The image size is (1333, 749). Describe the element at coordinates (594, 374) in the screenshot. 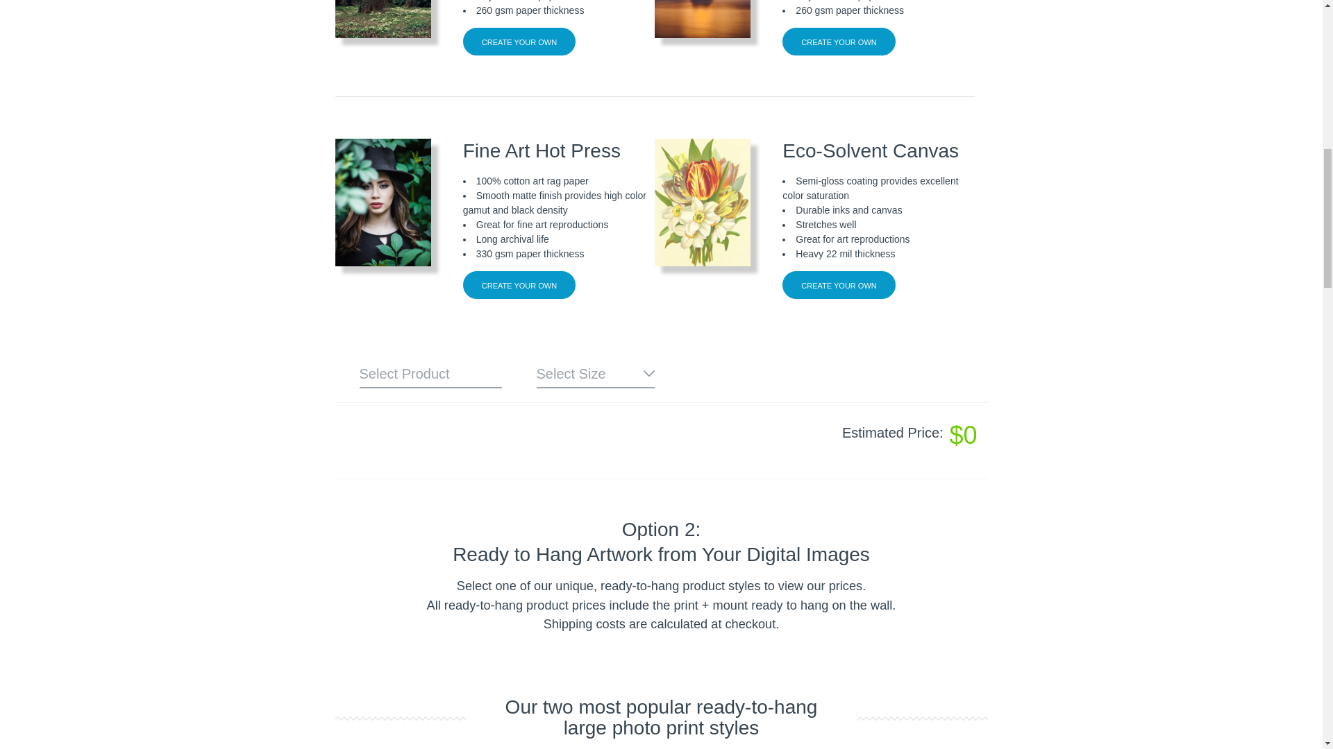

I see `Select Size` at that location.